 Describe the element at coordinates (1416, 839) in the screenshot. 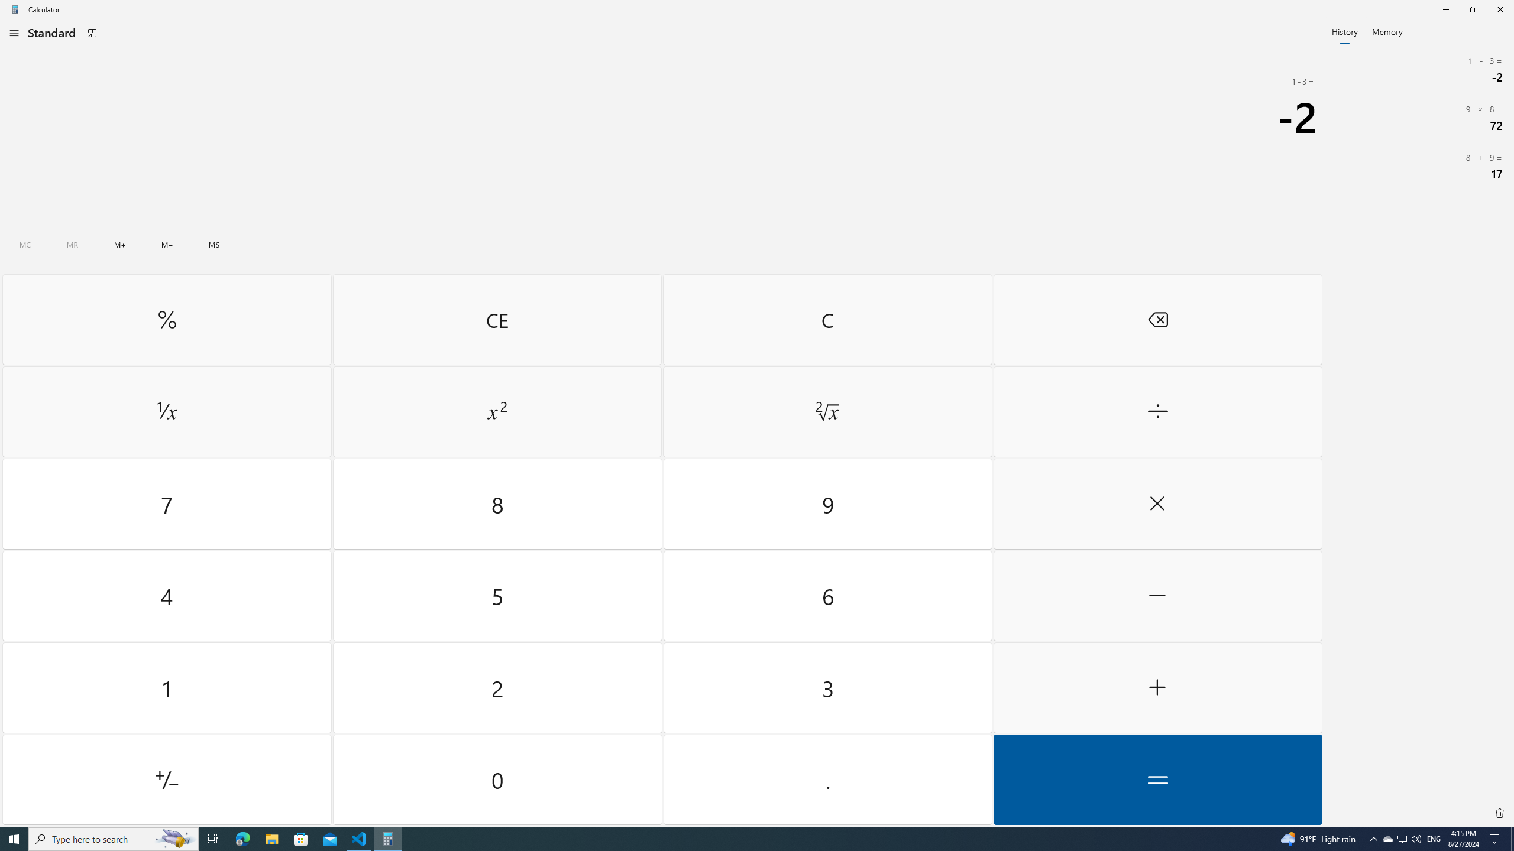

I see `Q2790: 100%` at that location.